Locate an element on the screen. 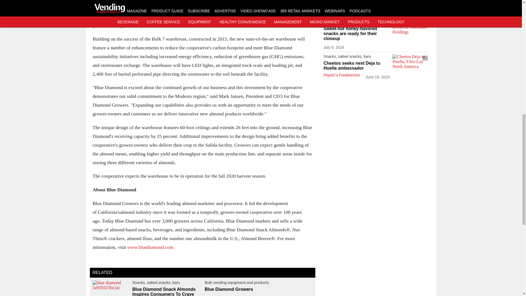  www.bluediamond.com is located at coordinates (150, 247).